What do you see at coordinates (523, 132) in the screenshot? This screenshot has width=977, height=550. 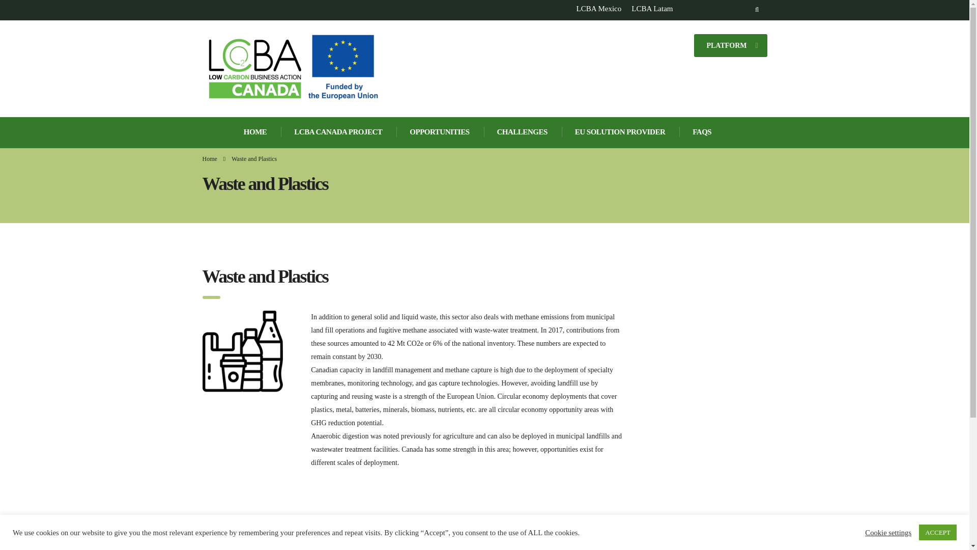 I see `CHALLENGES` at bounding box center [523, 132].